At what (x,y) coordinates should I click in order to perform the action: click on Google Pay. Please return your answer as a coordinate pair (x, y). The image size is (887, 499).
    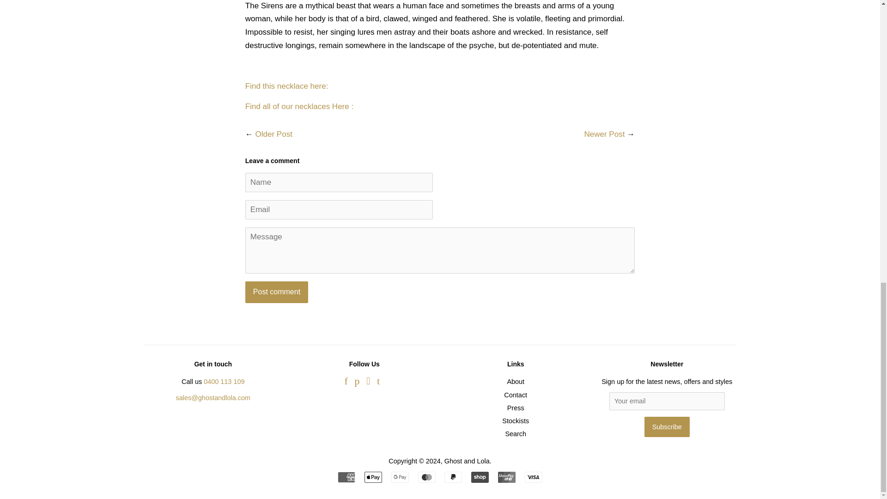
    Looking at the image, I should click on (400, 477).